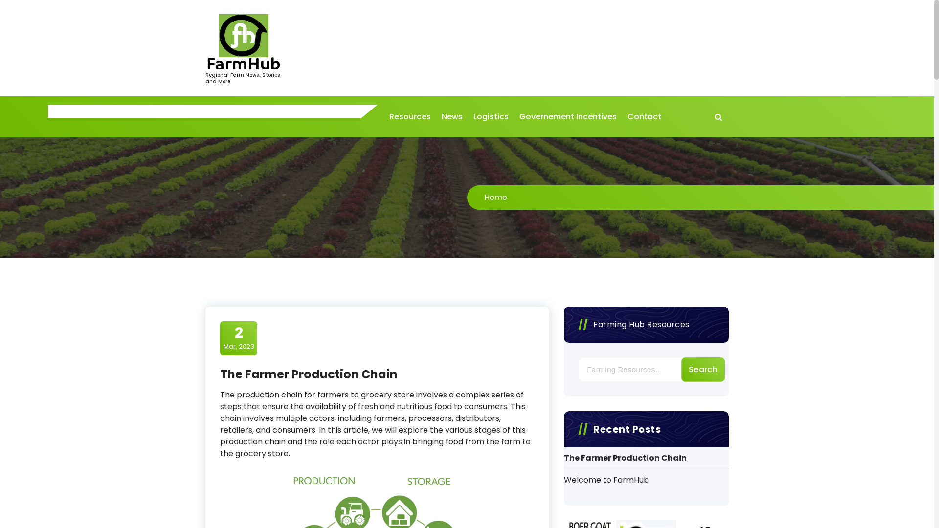 This screenshot has height=528, width=939. I want to click on Resources, so click(410, 117).